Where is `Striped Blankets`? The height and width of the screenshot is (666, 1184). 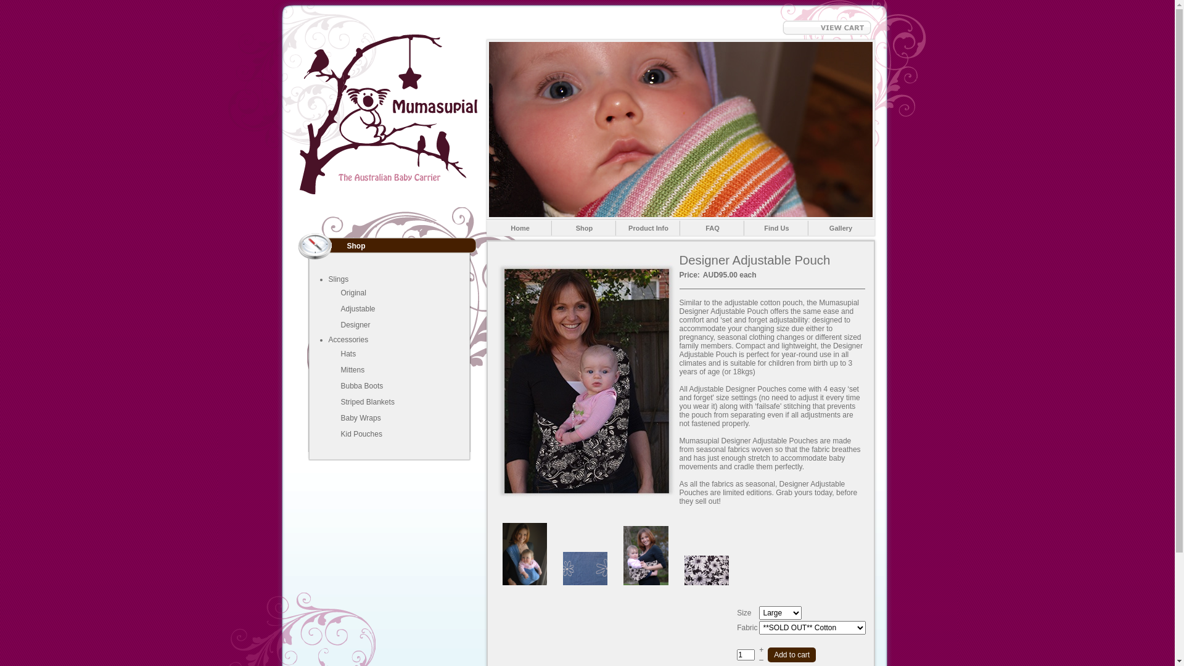
Striped Blankets is located at coordinates (368, 402).